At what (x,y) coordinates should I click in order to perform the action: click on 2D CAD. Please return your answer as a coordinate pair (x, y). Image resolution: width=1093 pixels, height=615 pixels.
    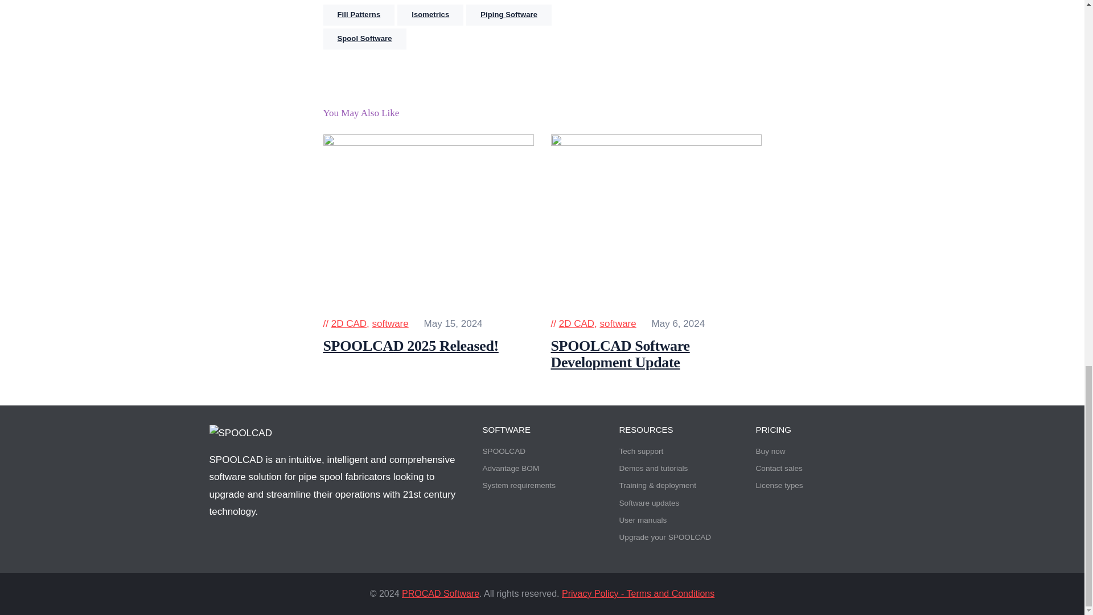
    Looking at the image, I should click on (576, 323).